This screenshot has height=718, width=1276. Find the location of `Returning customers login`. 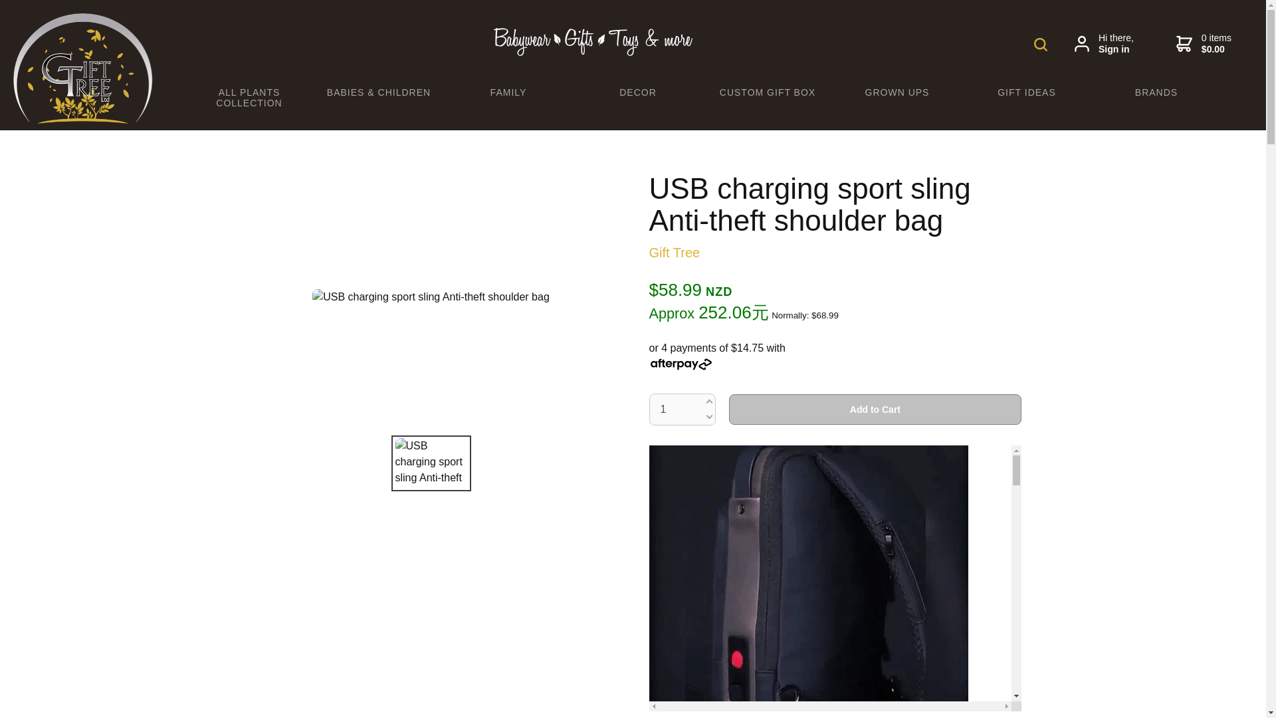

Returning customers login is located at coordinates (1104, 44).